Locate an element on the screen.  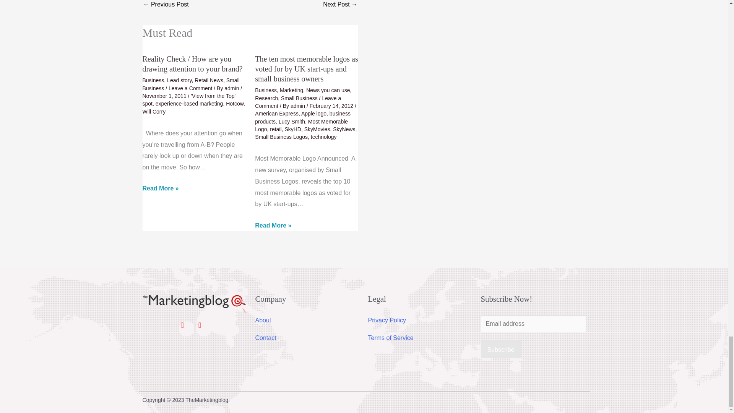
View all posts by admin is located at coordinates (299, 106).